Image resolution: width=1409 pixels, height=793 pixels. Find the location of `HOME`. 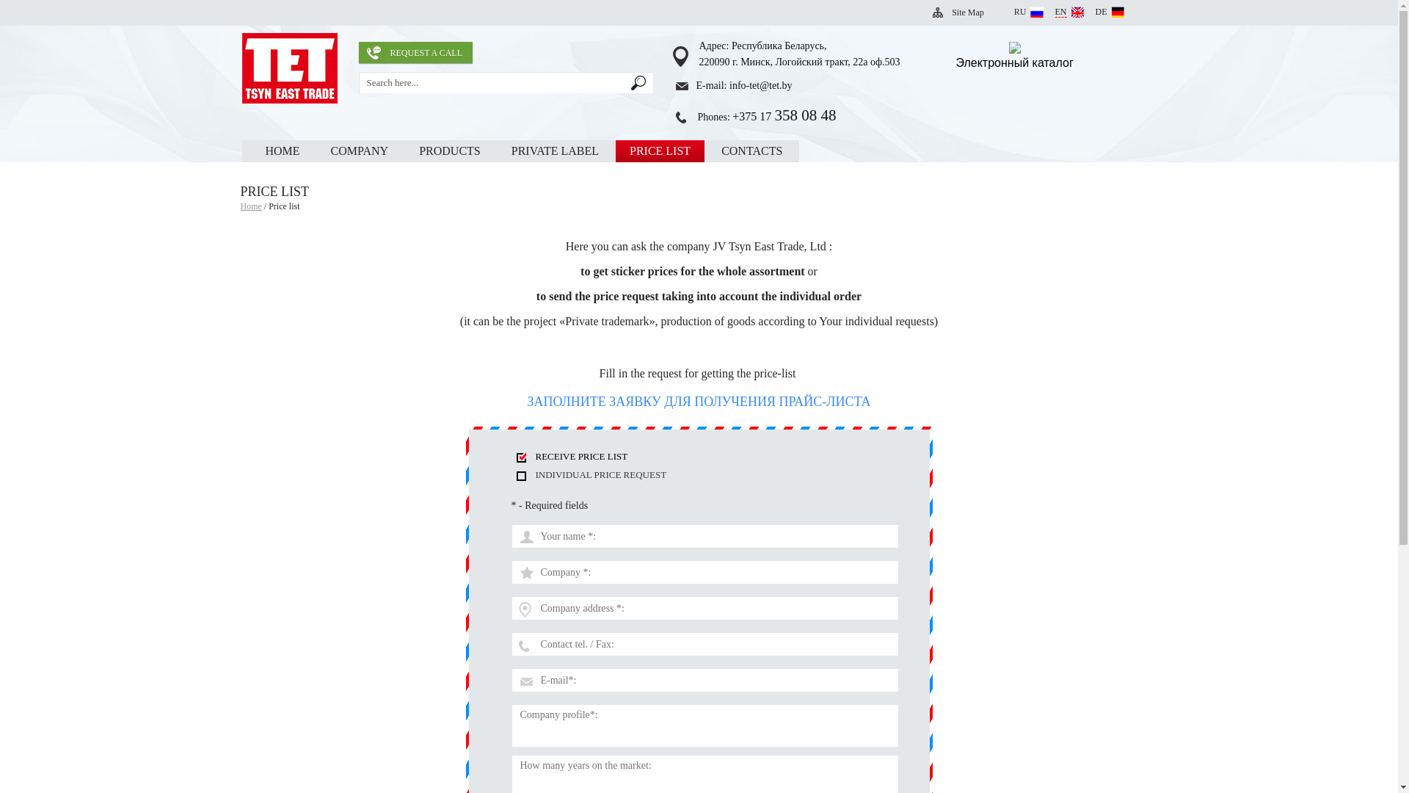

HOME is located at coordinates (282, 151).